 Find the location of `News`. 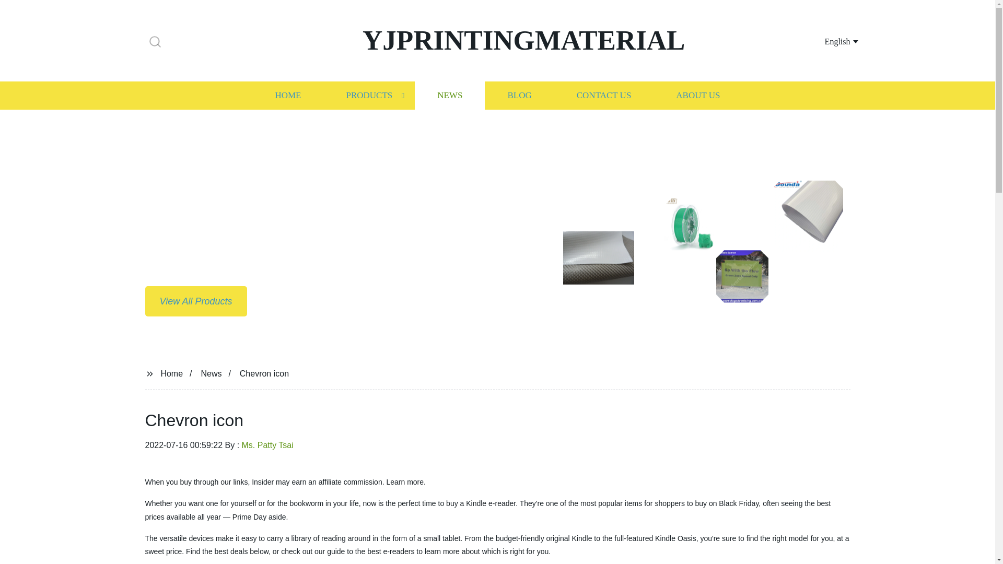

News is located at coordinates (211, 373).